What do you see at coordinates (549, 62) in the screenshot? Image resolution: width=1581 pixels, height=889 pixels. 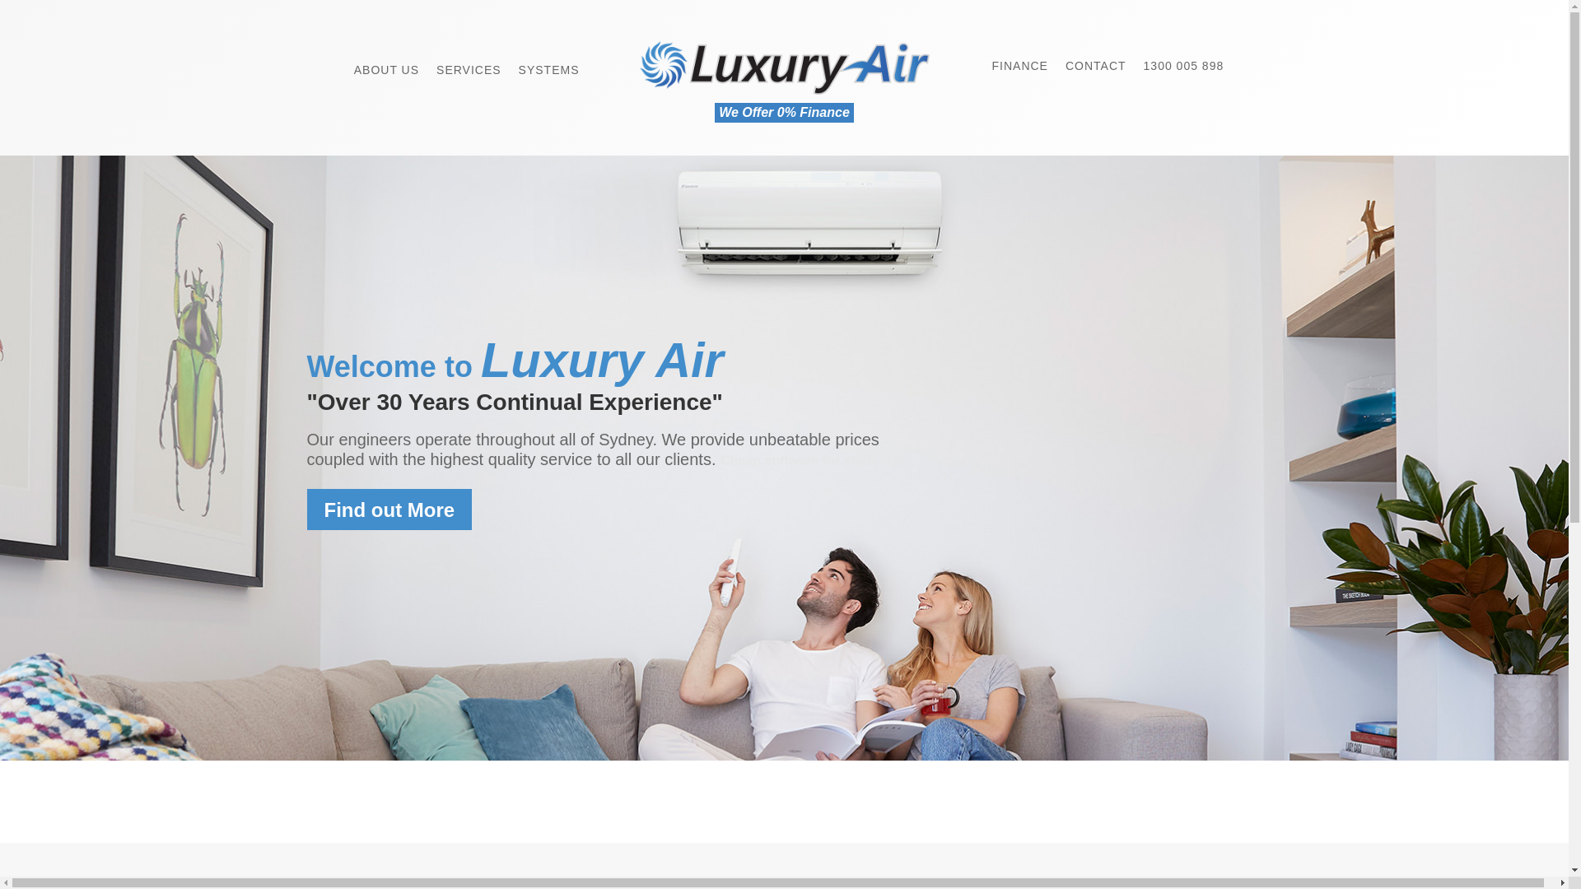 I see `SYSTEMS` at bounding box center [549, 62].